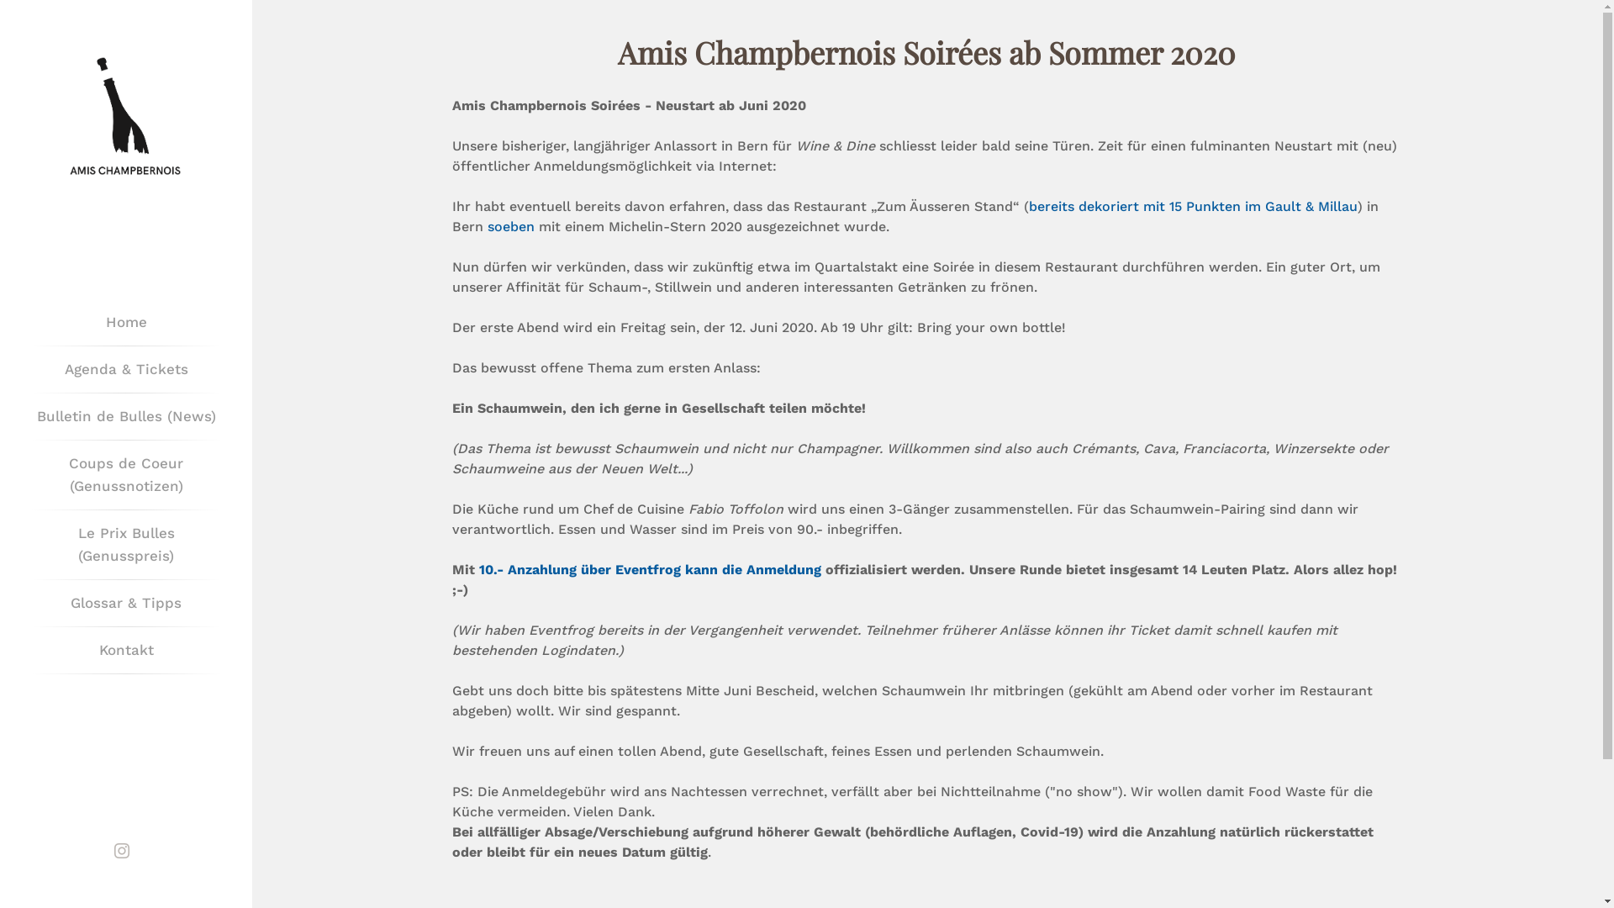  I want to click on Amis Champbernois, so click(126, 122).